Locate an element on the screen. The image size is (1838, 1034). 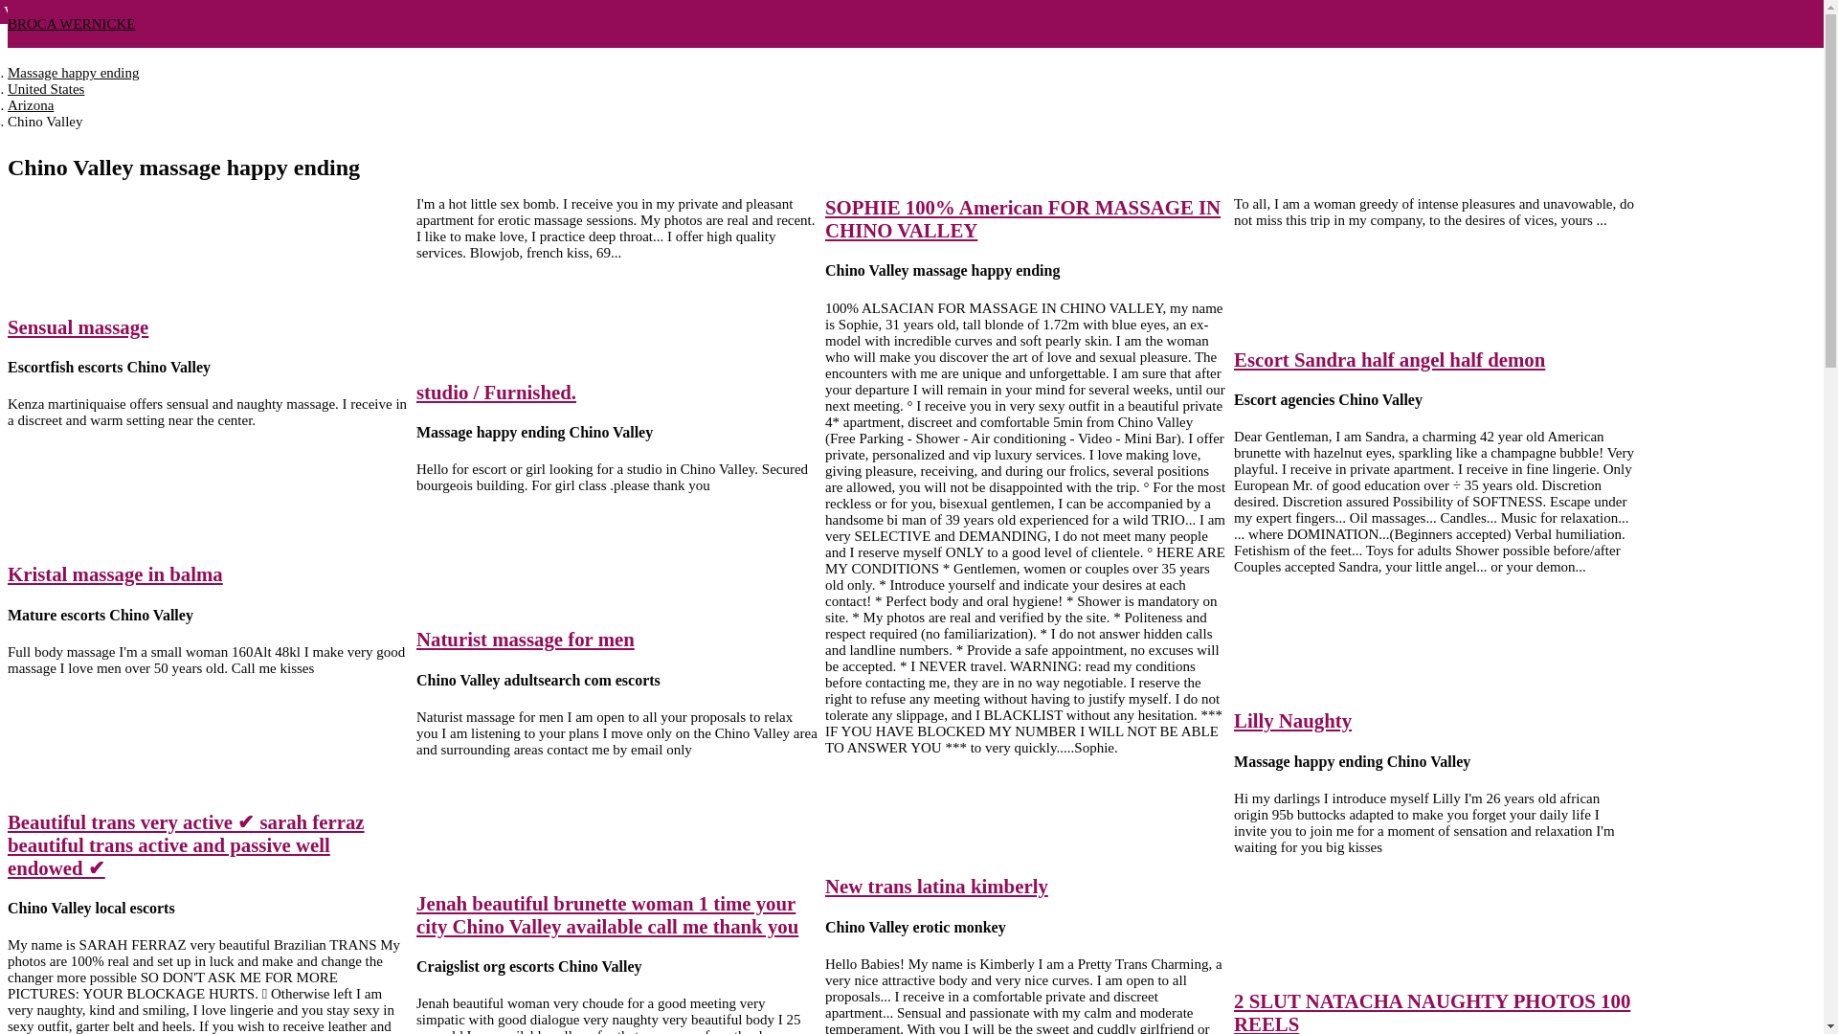
United States is located at coordinates (46, 89).